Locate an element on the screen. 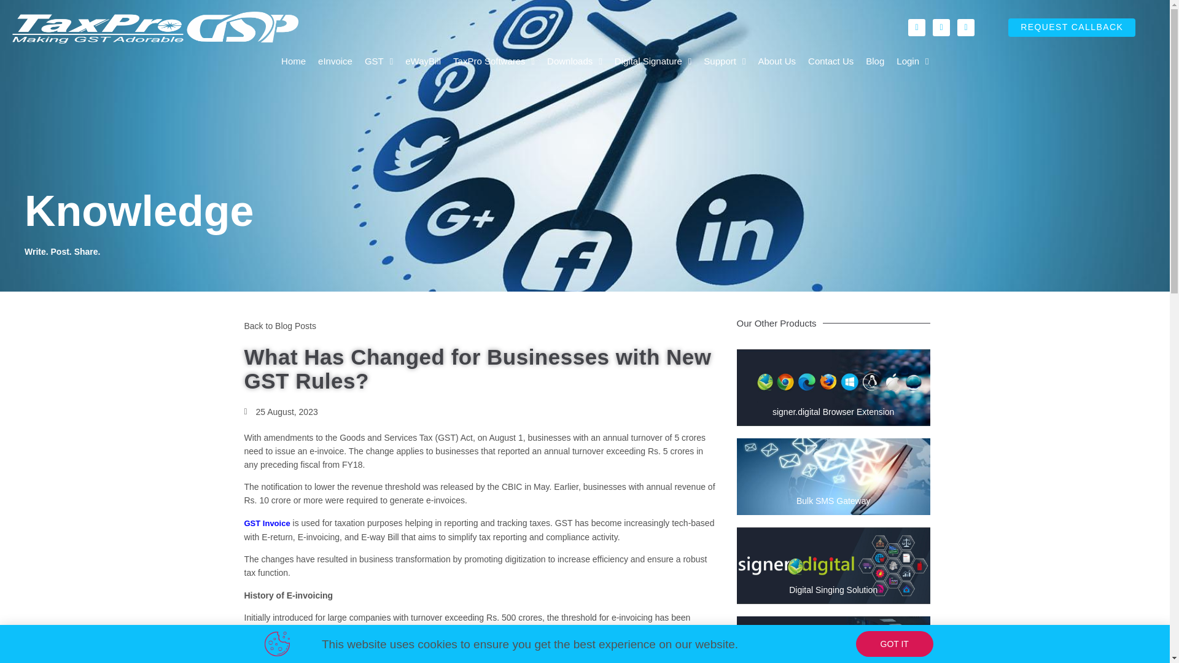 This screenshot has height=663, width=1179. REQUEST CALLBACK is located at coordinates (1071, 28).